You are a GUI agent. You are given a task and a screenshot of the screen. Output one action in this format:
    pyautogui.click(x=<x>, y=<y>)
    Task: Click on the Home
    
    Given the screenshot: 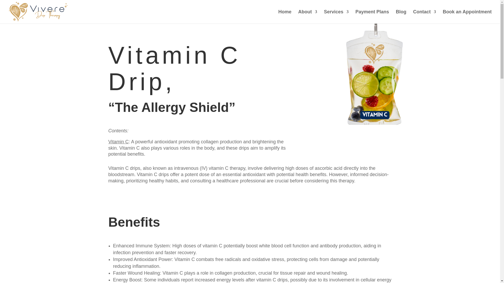 What is the action you would take?
    pyautogui.click(x=285, y=17)
    